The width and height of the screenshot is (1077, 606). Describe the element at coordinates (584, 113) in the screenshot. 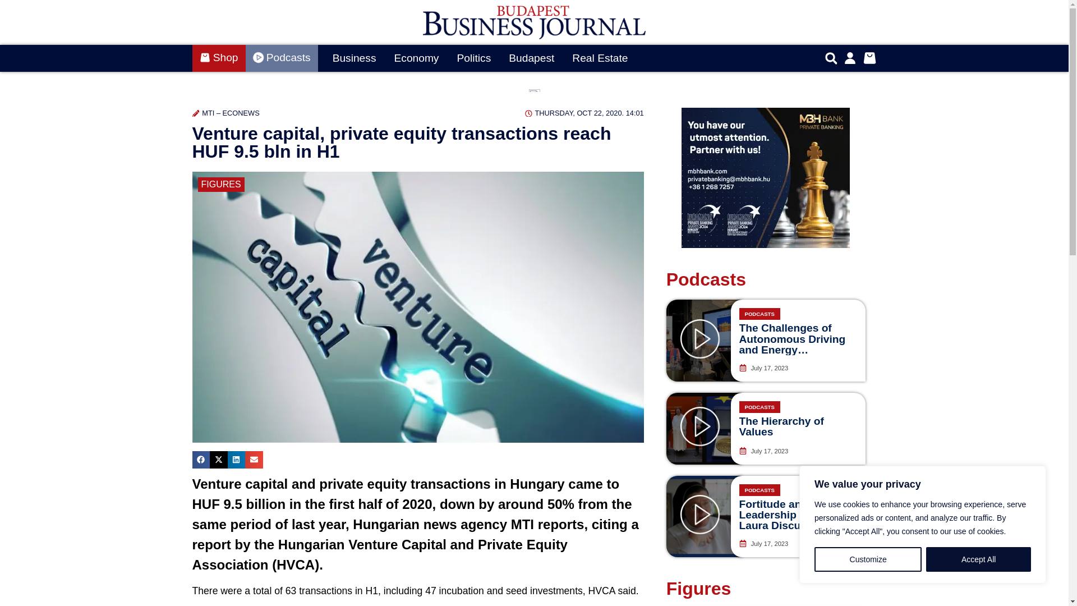

I see `THURSDAY, OCT 22, 2020. 14:01` at that location.